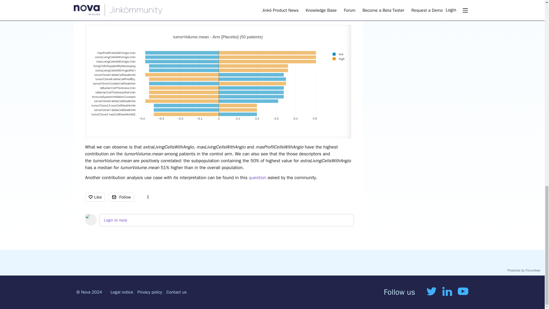 This screenshot has width=549, height=309. I want to click on Follow, so click(121, 197).